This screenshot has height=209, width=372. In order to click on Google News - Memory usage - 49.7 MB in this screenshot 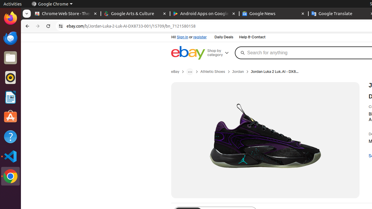, I will do `click(274, 14)`.